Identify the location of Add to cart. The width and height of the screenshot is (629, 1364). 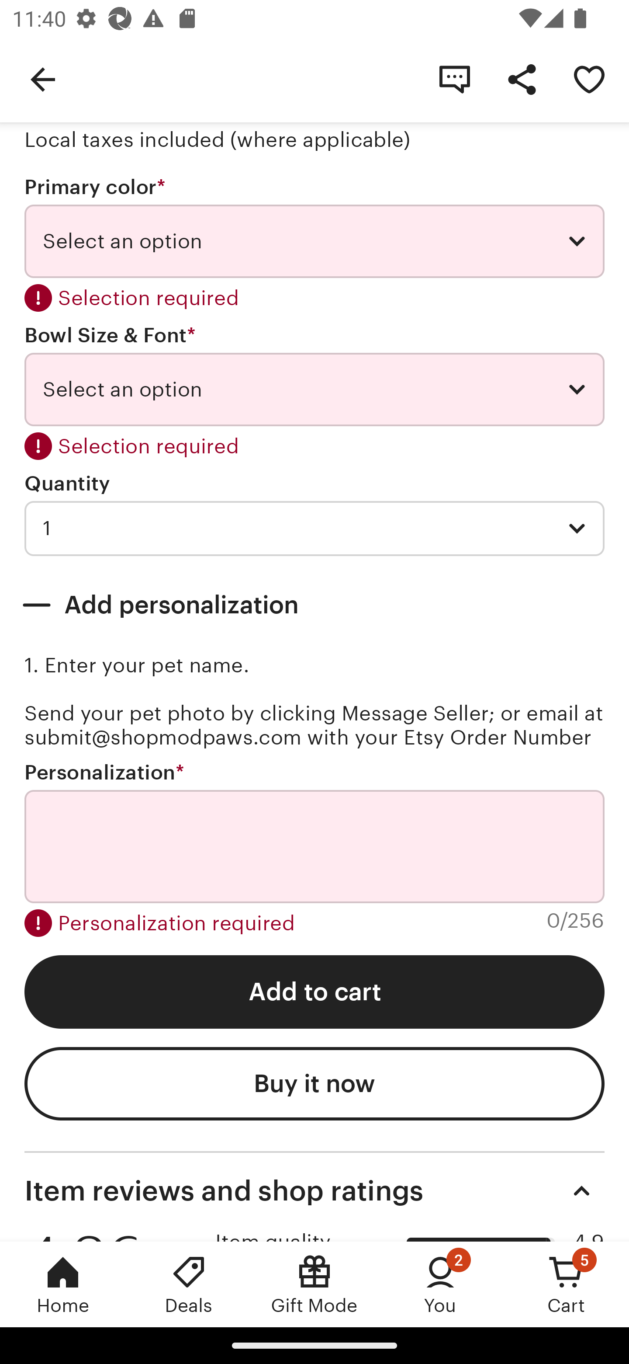
(314, 992).